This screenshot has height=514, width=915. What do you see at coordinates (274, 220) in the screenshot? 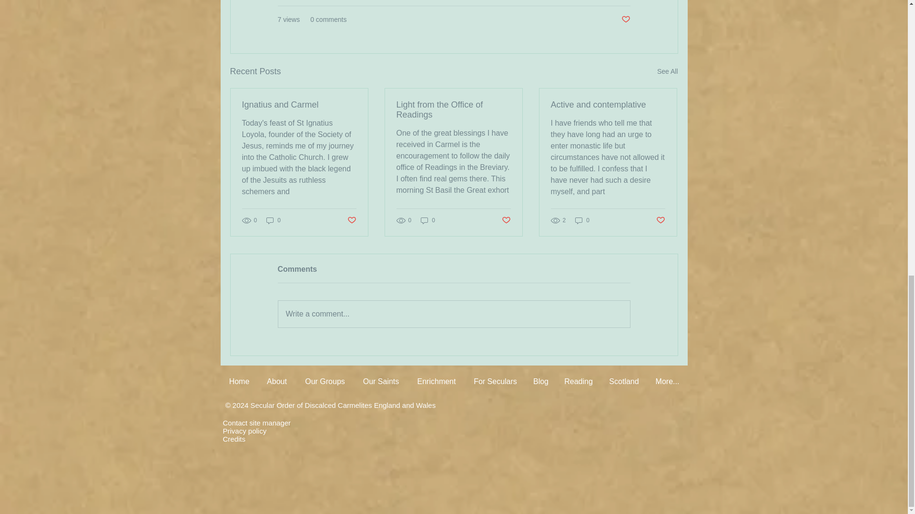
I see `0` at bounding box center [274, 220].